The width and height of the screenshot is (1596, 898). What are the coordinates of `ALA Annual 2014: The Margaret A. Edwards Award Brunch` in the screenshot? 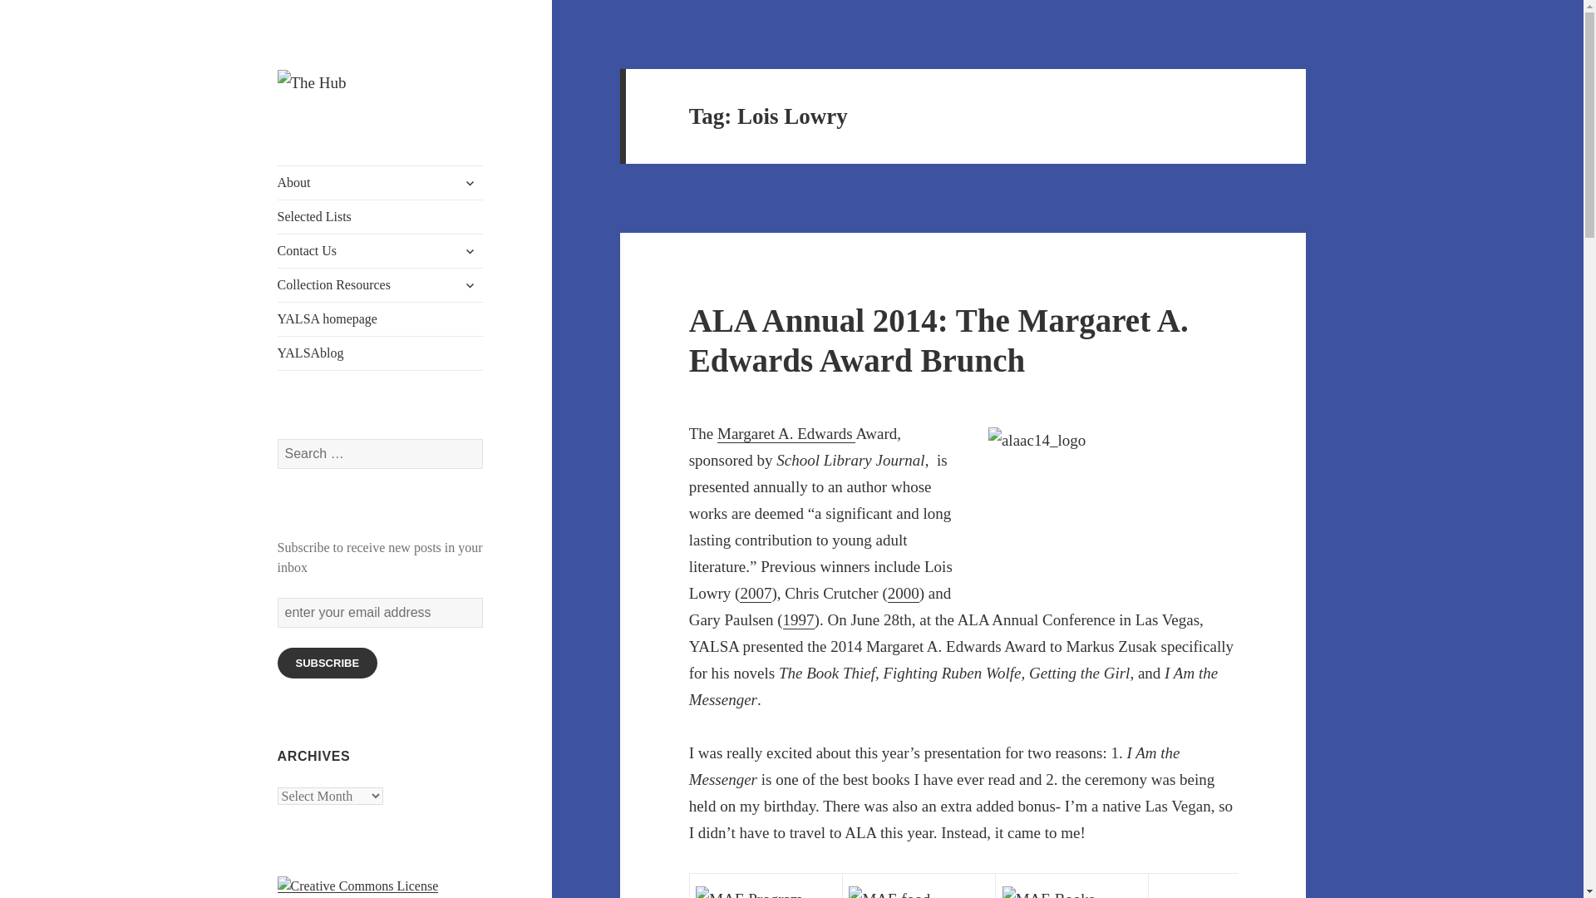 It's located at (939, 339).